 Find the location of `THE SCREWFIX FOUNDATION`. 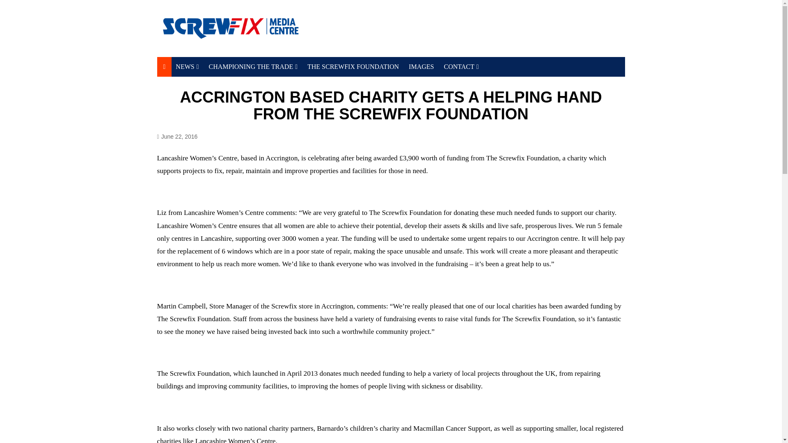

THE SCREWFIX FOUNDATION is located at coordinates (353, 66).